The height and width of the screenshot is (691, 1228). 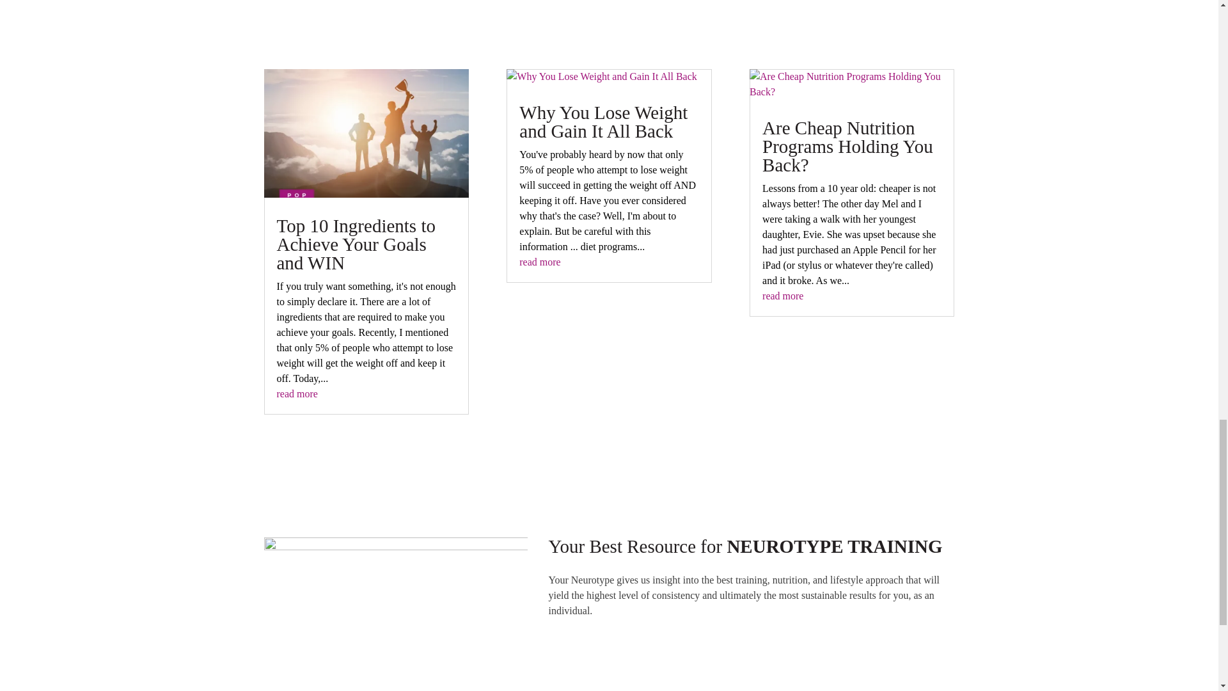 I want to click on Follow on Youtube, so click(x=609, y=639).